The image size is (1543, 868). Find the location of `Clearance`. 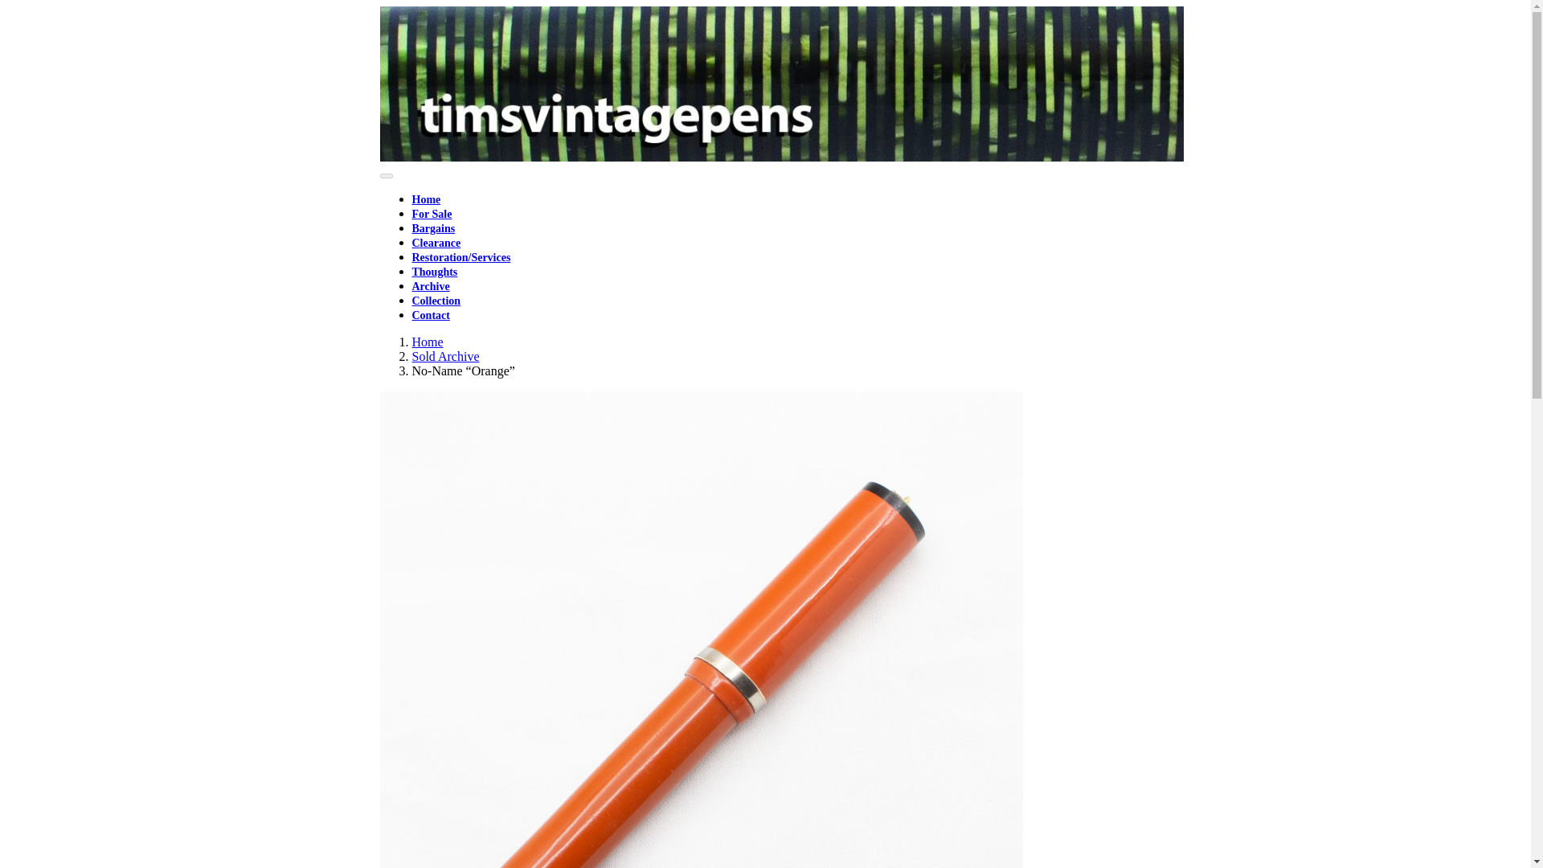

Clearance is located at coordinates (436, 243).